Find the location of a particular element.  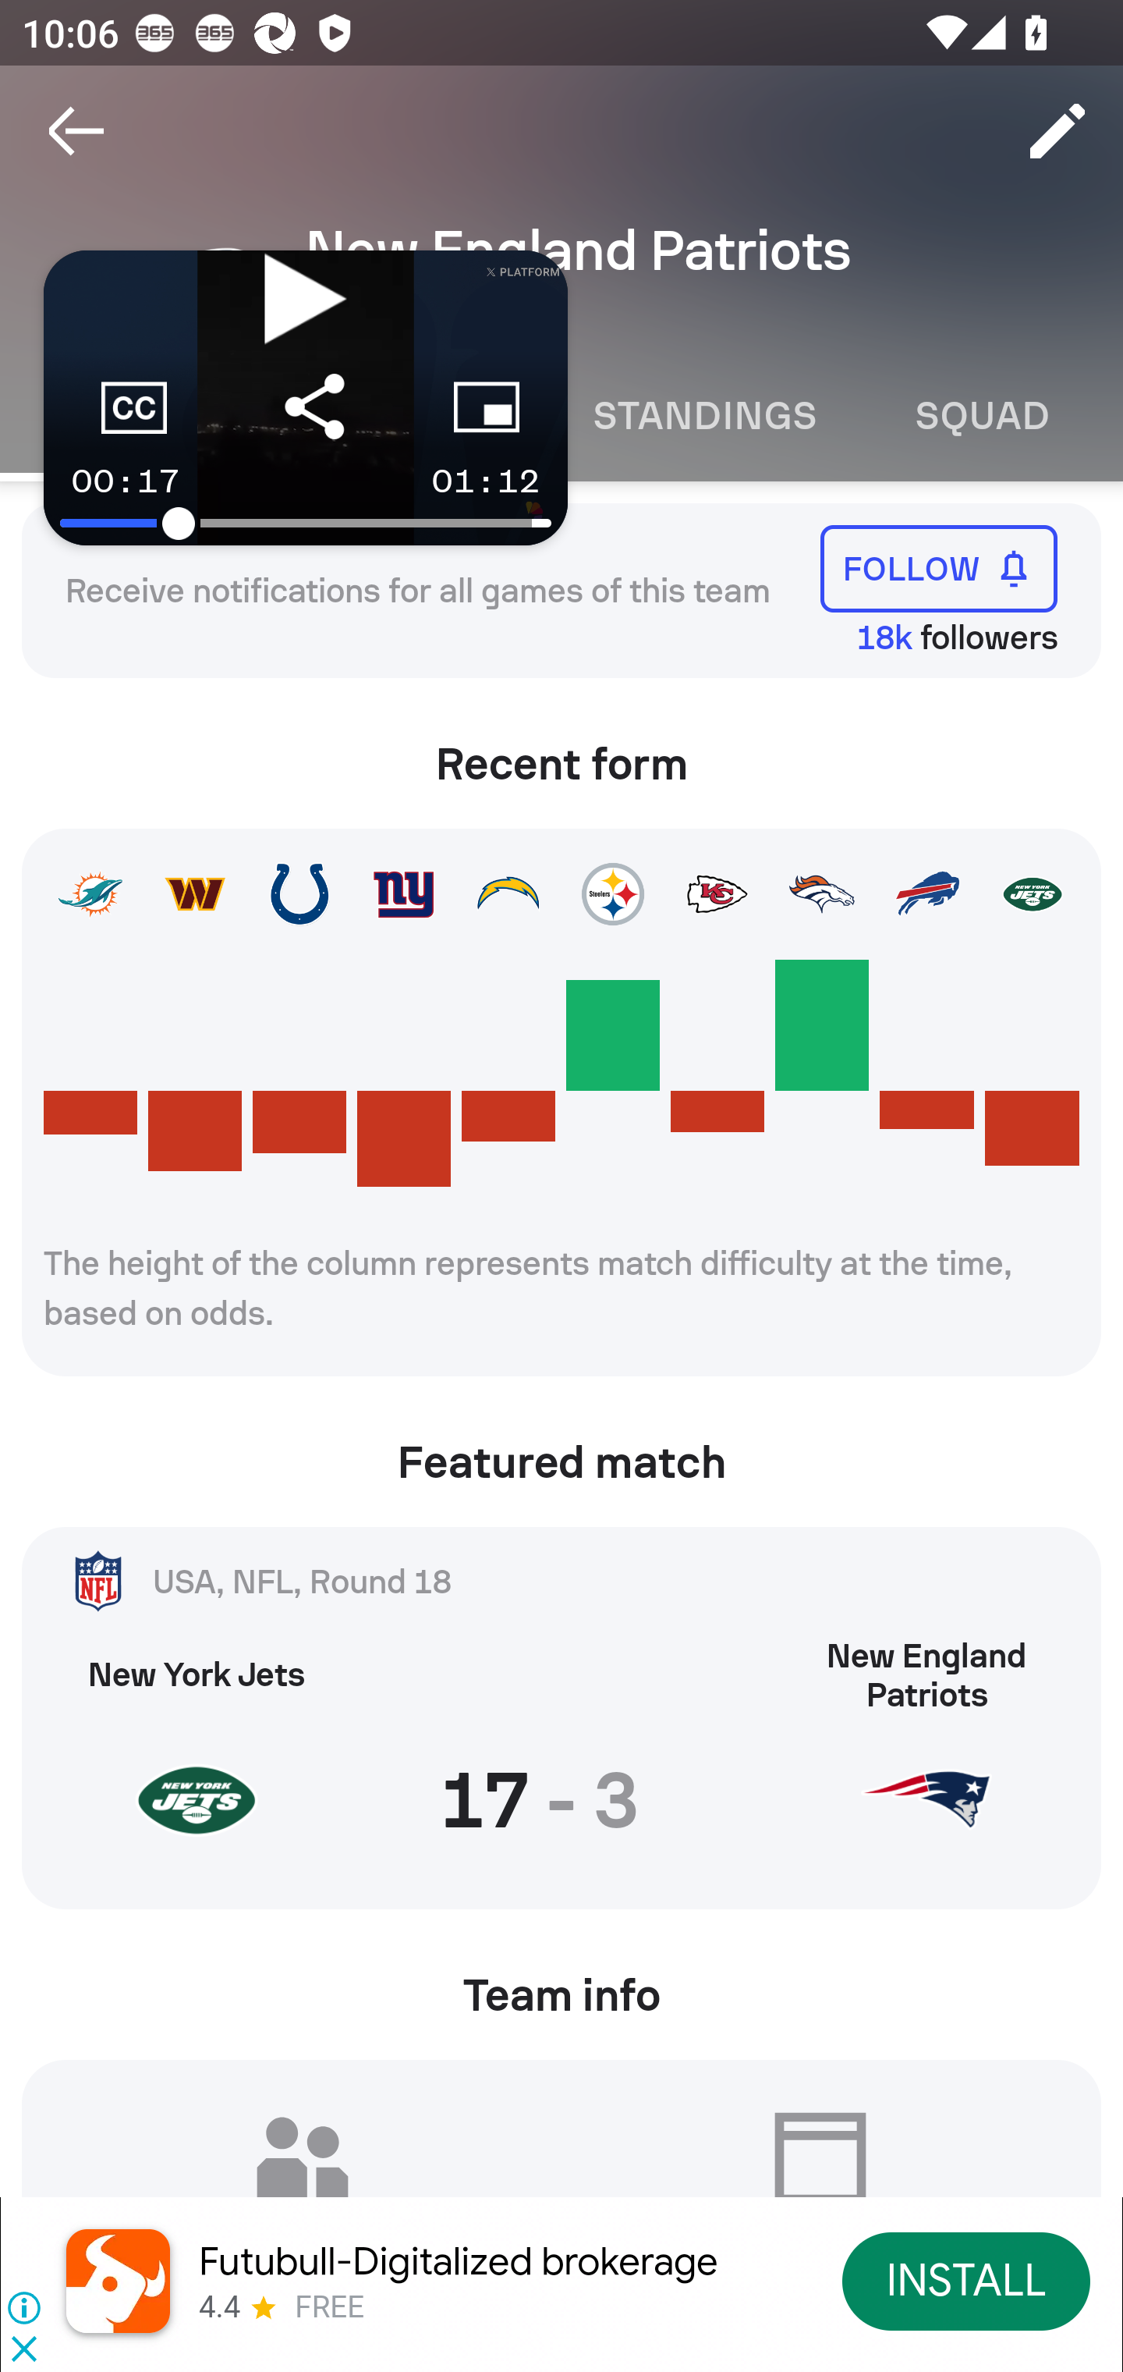

Standings STANDINGS is located at coordinates (703, 416).